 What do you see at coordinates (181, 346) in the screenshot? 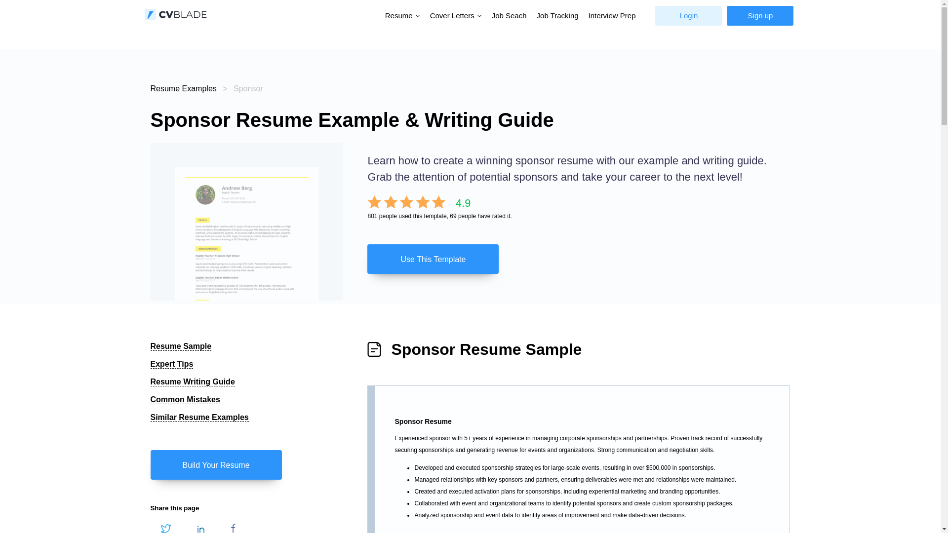
I see `Resume Sample` at bounding box center [181, 346].